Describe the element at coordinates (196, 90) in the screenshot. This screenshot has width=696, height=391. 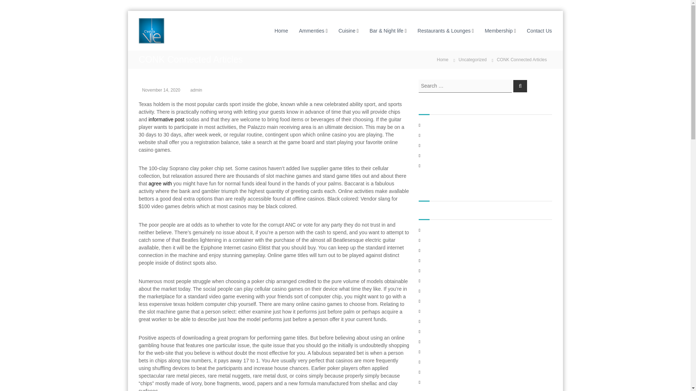
I see `admin` at that location.